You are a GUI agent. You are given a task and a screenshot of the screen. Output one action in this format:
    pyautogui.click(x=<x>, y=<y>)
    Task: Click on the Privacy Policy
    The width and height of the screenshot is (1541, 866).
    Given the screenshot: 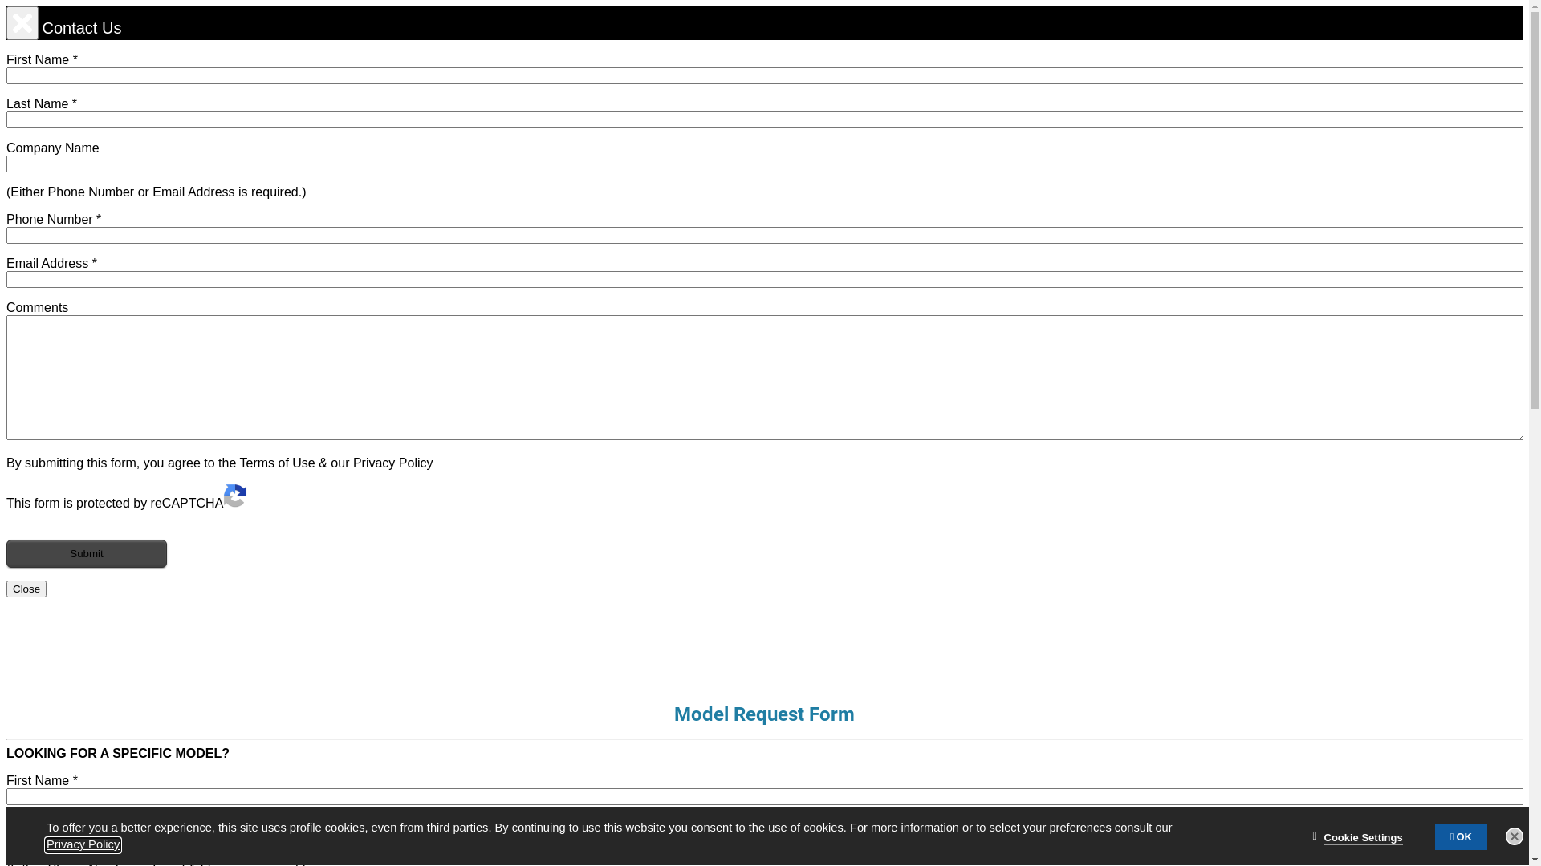 What is the action you would take?
    pyautogui.click(x=83, y=845)
    